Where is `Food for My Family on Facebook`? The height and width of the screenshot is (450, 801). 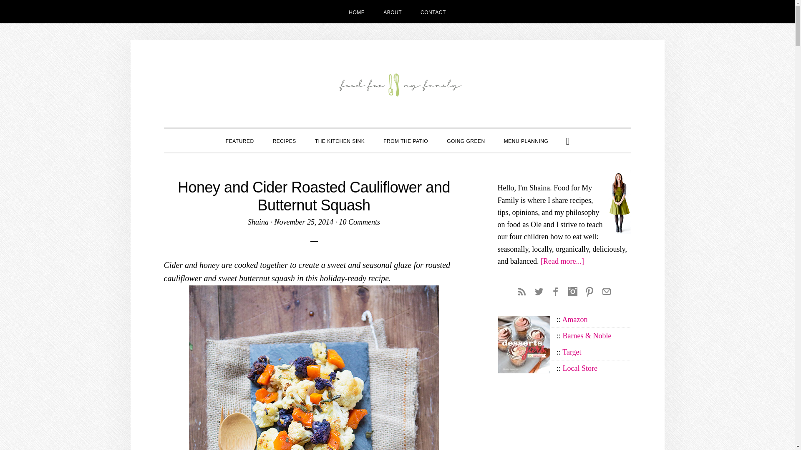 Food for My Family on Facebook is located at coordinates (555, 290).